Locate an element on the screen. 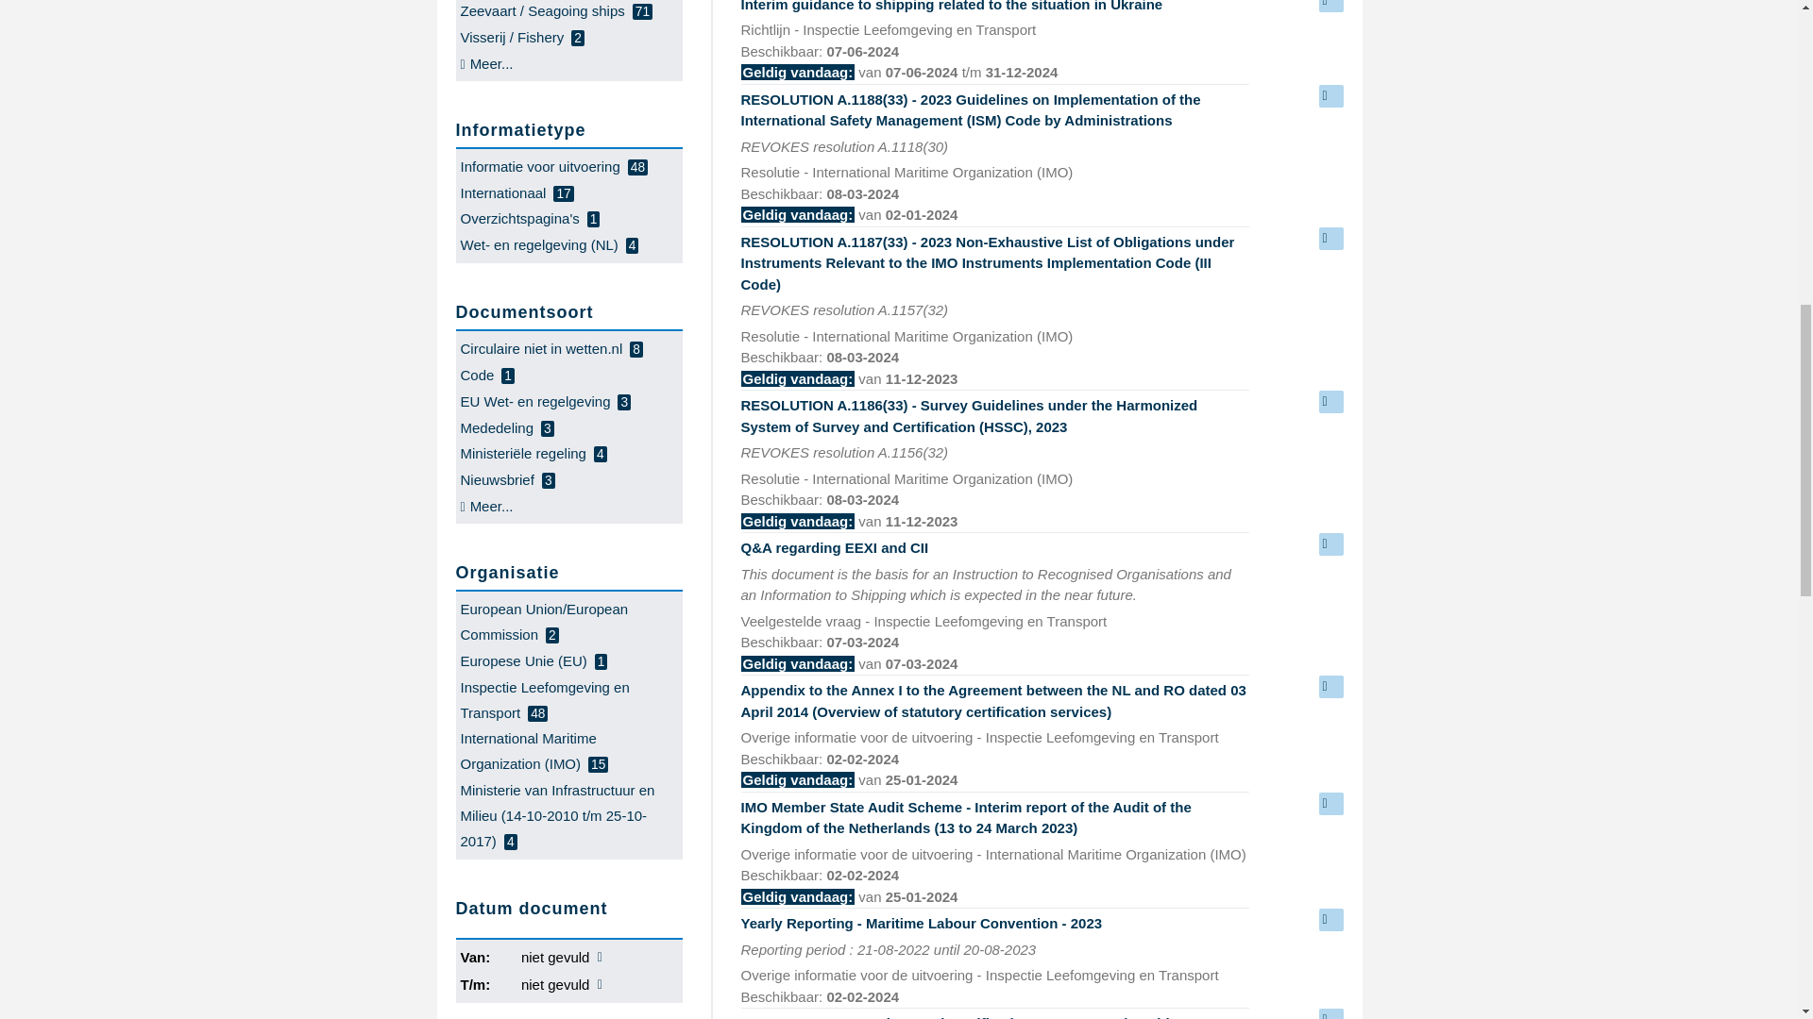  samenvatting is located at coordinates (1330, 687).